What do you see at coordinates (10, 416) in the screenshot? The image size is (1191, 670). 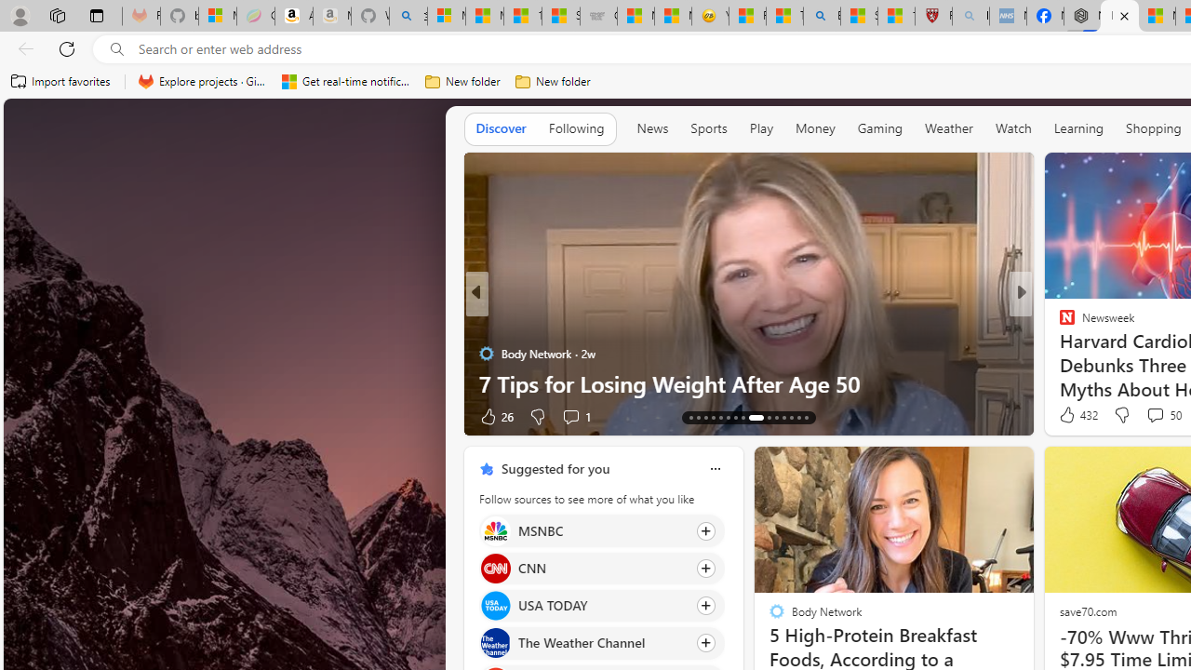 I see `View comments 30 Comment` at bounding box center [10, 416].